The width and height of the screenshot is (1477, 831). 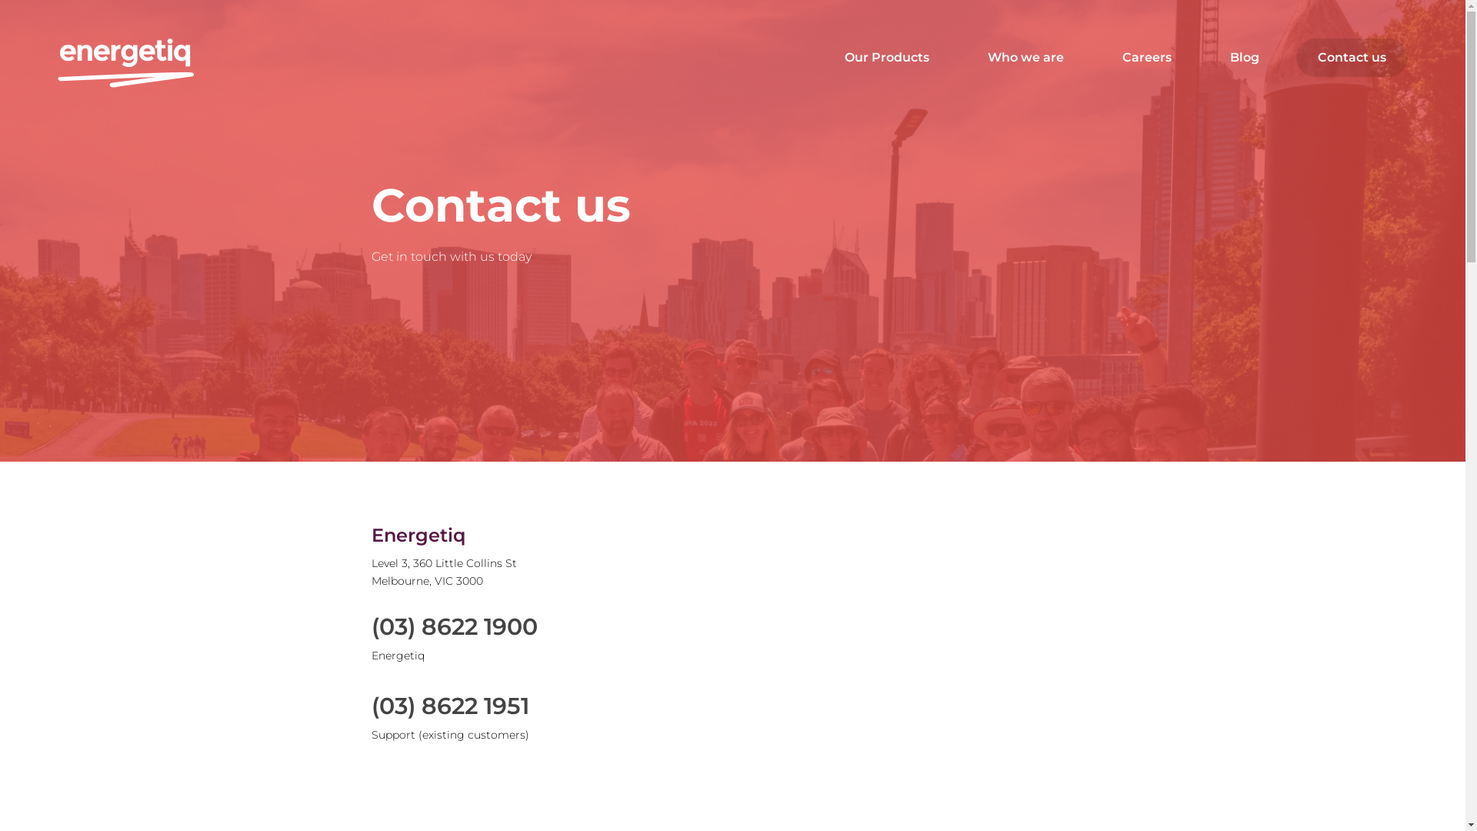 What do you see at coordinates (1352, 58) in the screenshot?
I see `Contact us` at bounding box center [1352, 58].